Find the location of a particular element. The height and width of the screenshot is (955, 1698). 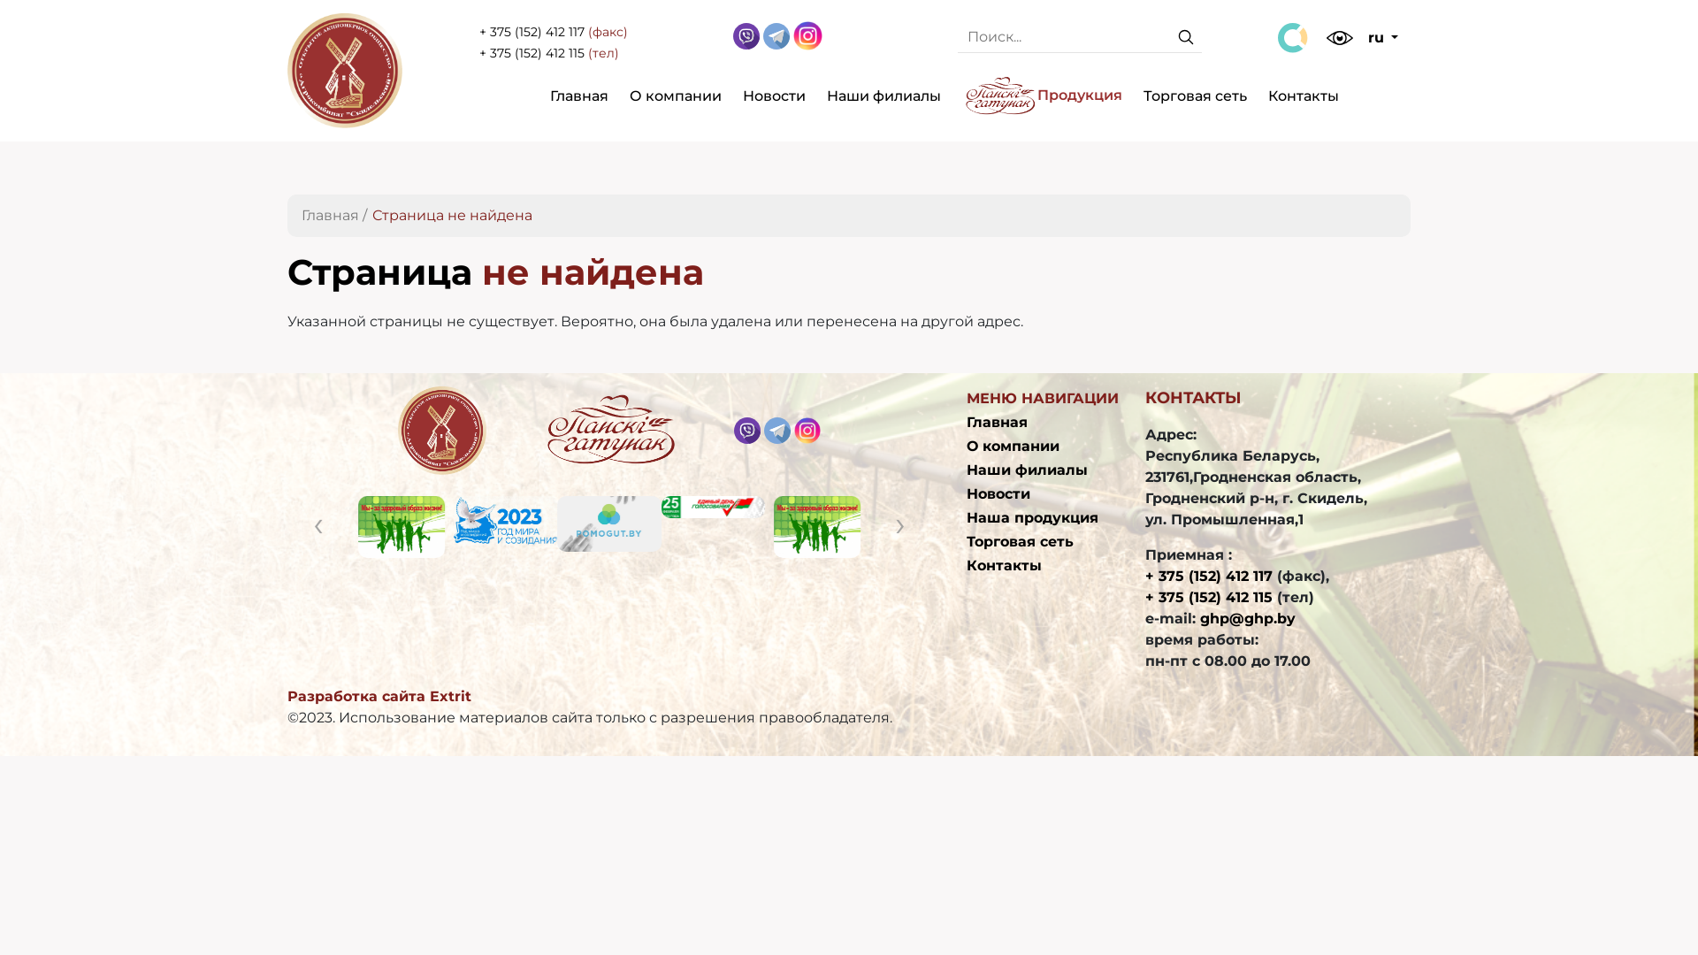

ghp@ghp.by is located at coordinates (1248, 619).